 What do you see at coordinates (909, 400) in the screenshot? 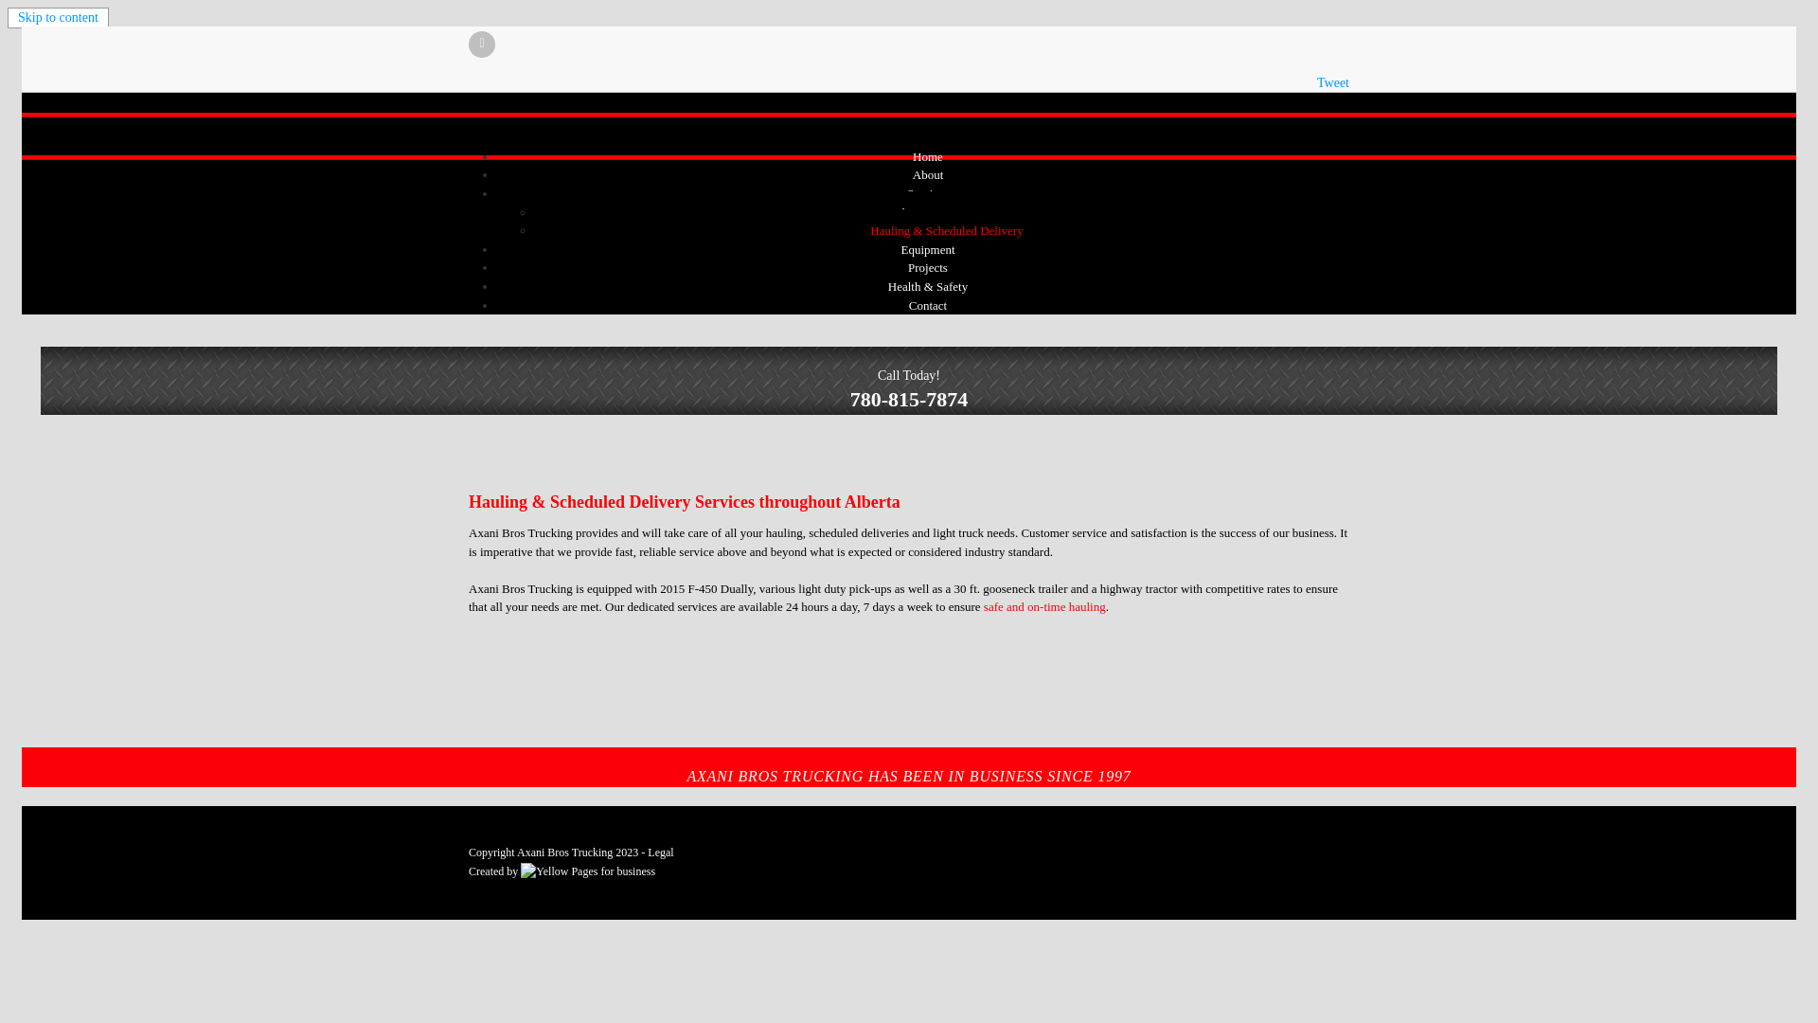
I see `780-815-7874` at bounding box center [909, 400].